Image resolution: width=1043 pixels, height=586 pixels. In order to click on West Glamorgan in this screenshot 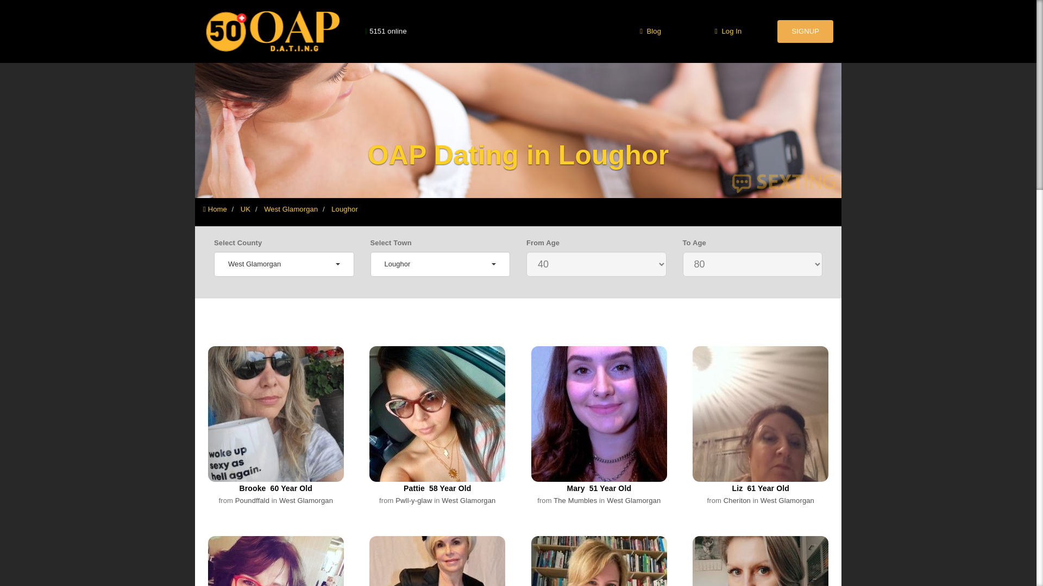, I will do `click(291, 209)`.